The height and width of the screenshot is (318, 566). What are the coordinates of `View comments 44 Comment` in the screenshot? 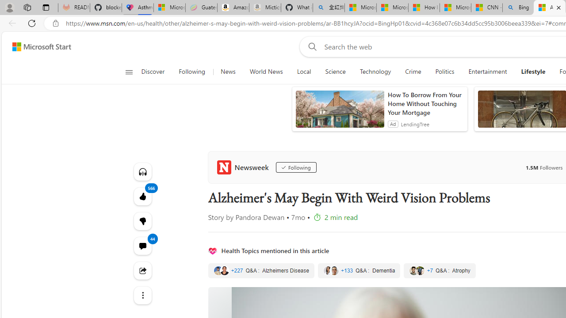 It's located at (142, 246).